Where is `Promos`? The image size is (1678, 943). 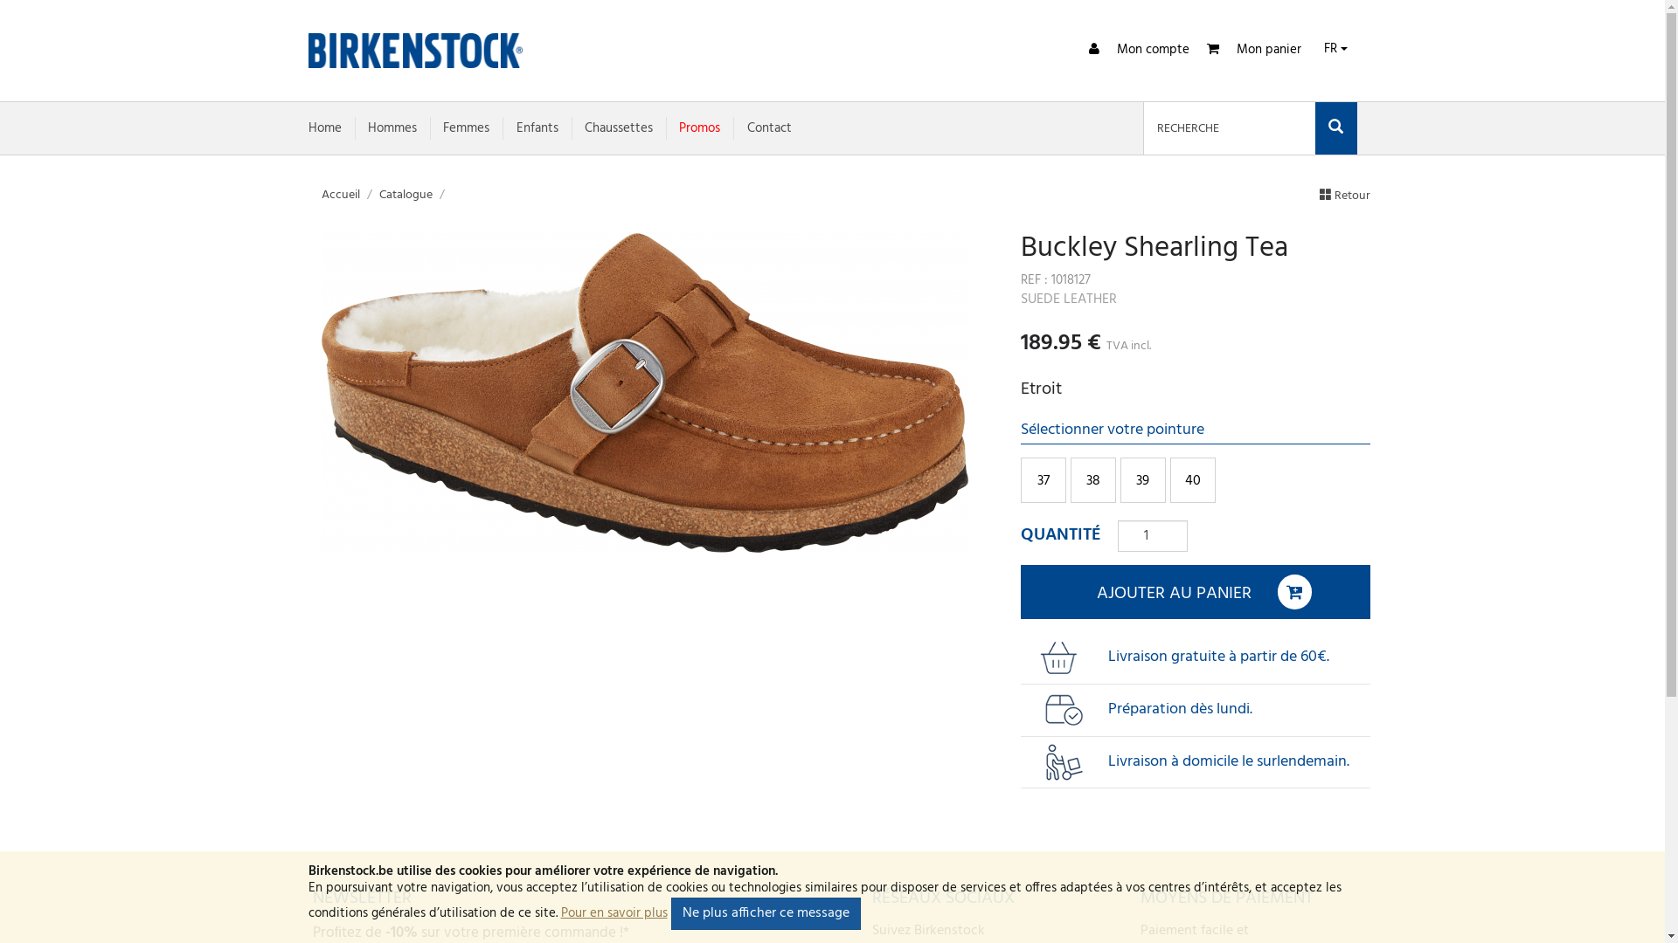 Promos is located at coordinates (699, 128).